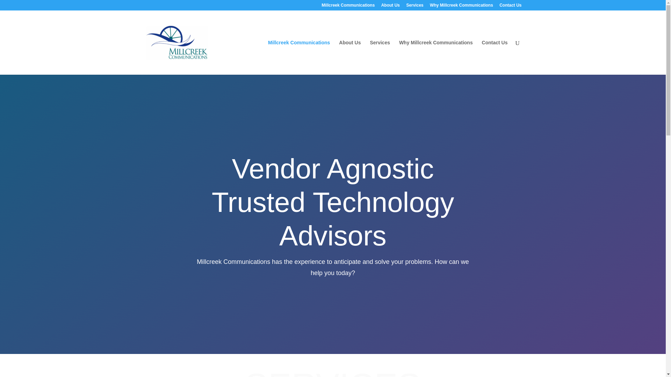 This screenshot has width=671, height=377. What do you see at coordinates (510, 7) in the screenshot?
I see `Contact Us` at bounding box center [510, 7].